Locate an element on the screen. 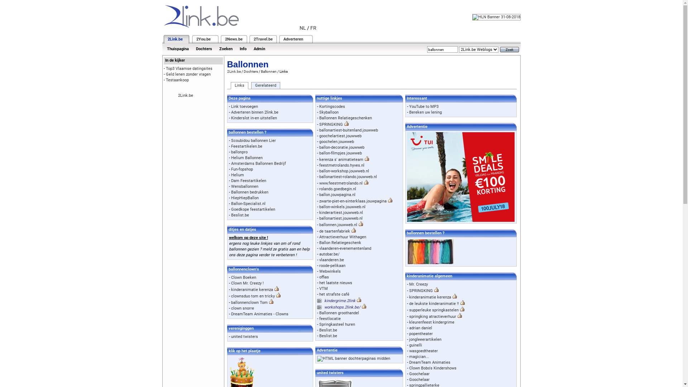 Image resolution: width=688 pixels, height=387 pixels. kinderanimatie kerenza is located at coordinates (252, 290).